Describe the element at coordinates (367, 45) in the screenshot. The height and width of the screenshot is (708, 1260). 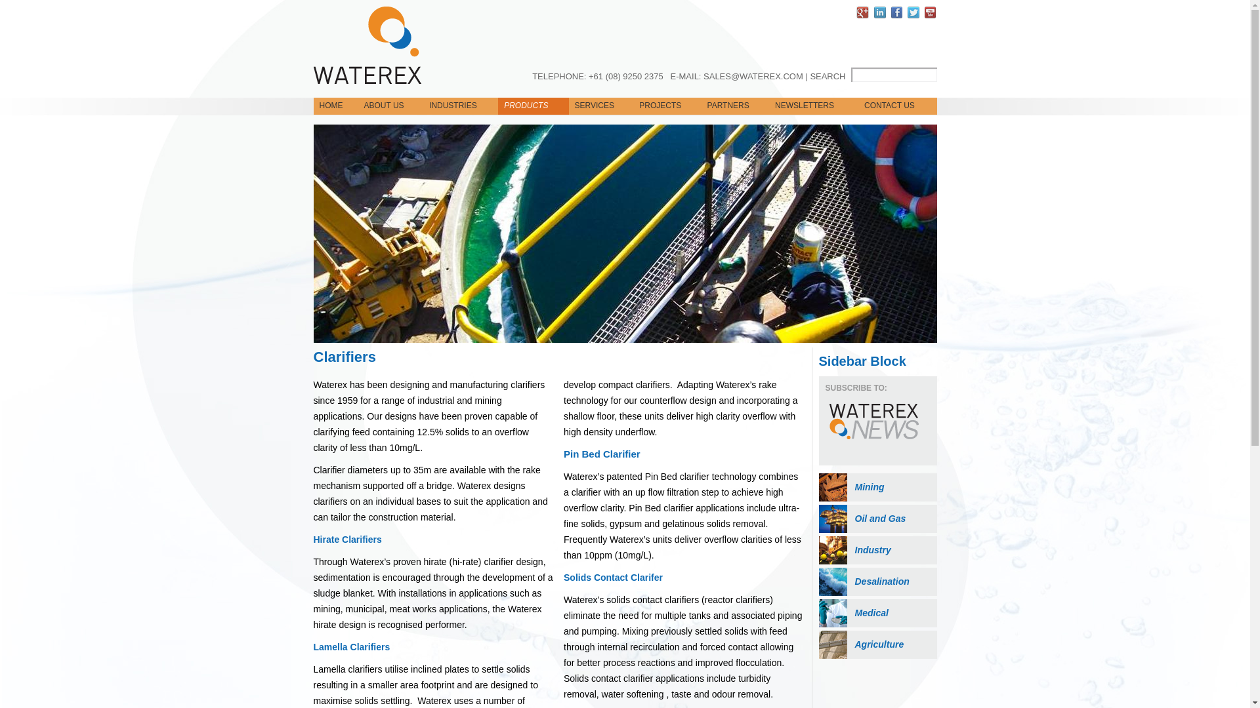
I see `Home` at that location.